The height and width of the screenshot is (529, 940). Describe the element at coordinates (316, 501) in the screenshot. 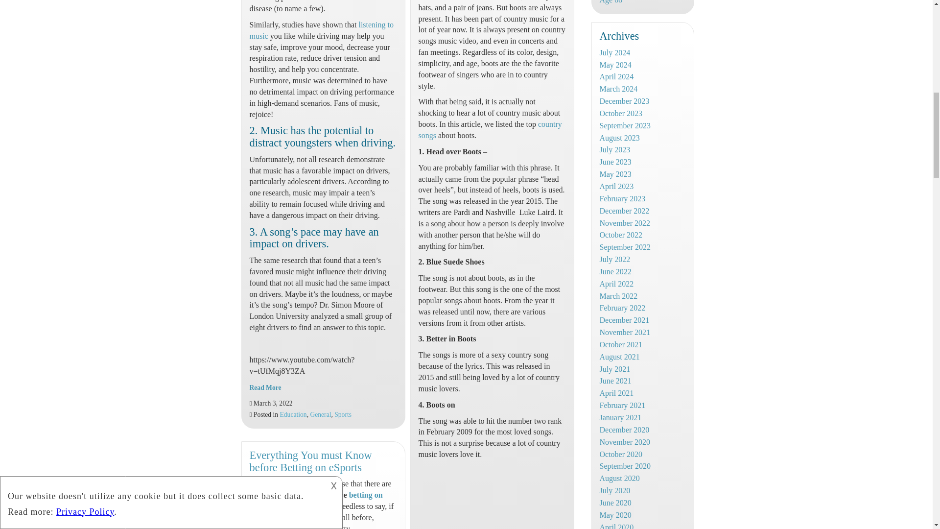

I see `betting on eSports` at that location.